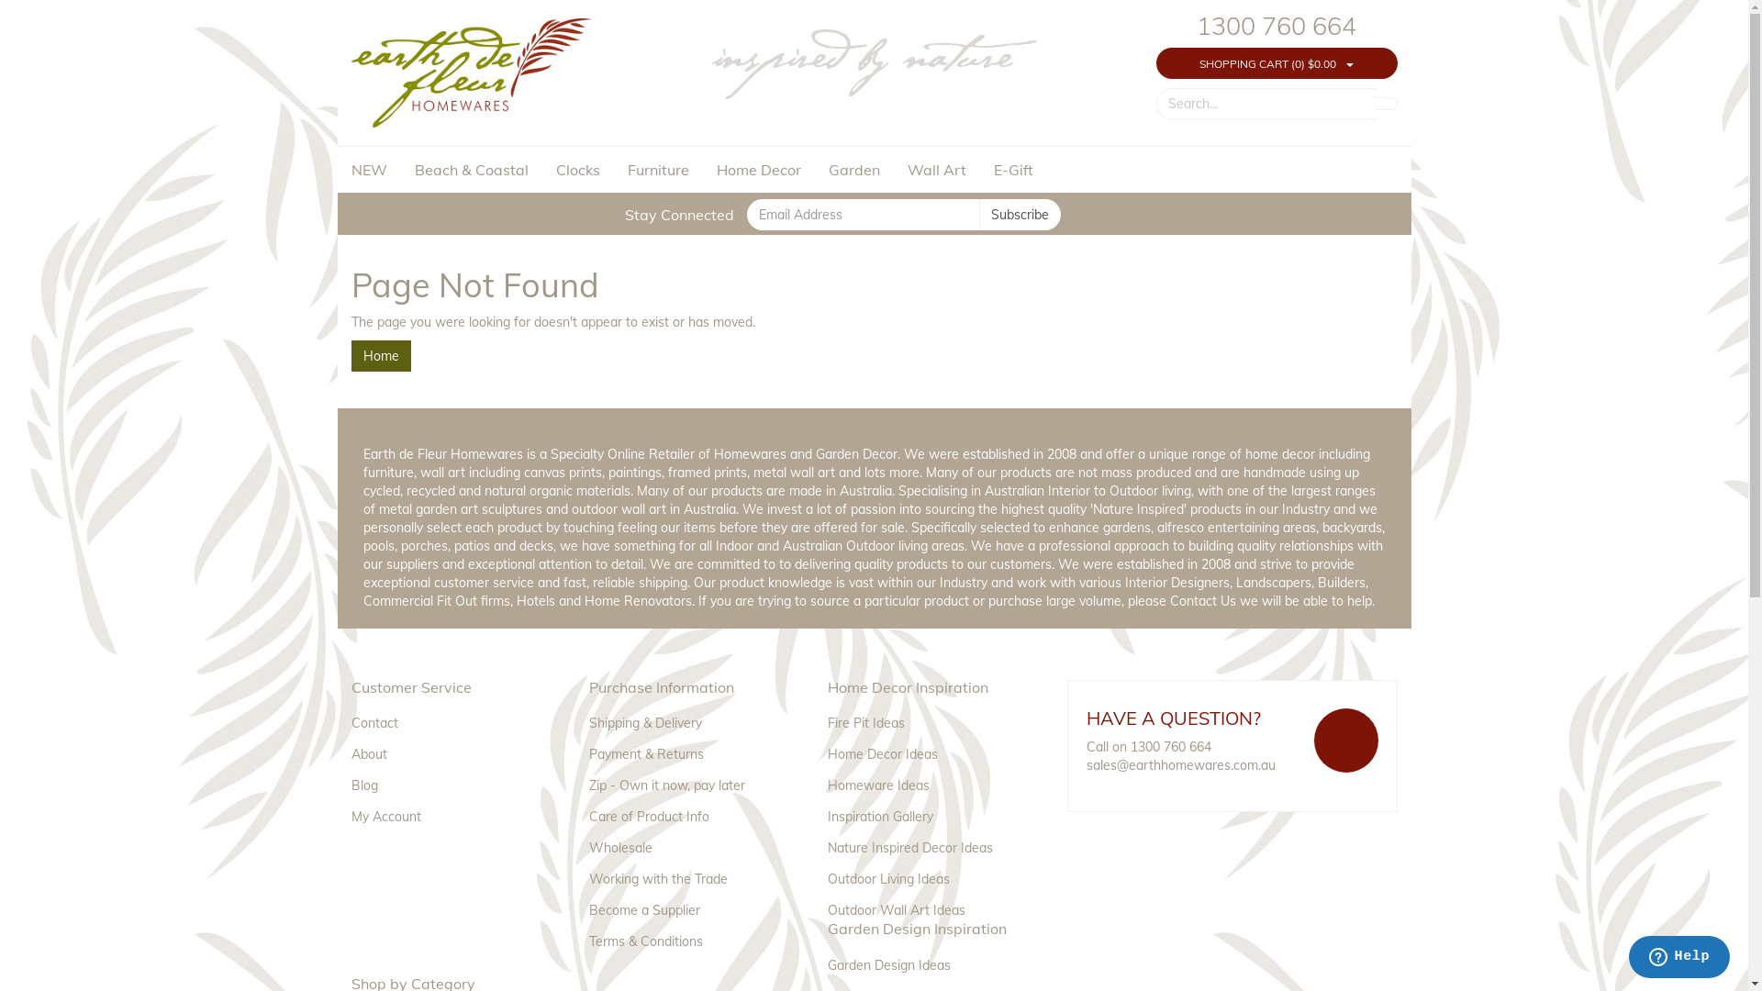  Describe the element at coordinates (937, 170) in the screenshot. I see `Wall Art` at that location.